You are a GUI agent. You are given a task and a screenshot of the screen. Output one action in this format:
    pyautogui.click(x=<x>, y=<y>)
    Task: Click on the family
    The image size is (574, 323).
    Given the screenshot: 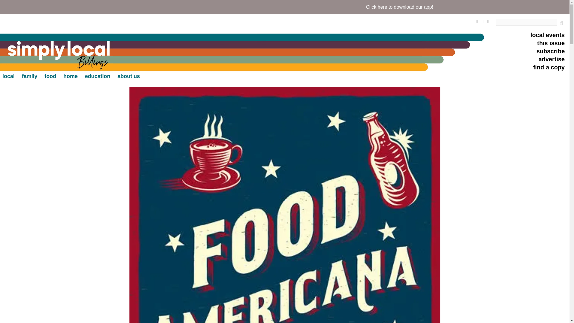 What is the action you would take?
    pyautogui.click(x=29, y=76)
    